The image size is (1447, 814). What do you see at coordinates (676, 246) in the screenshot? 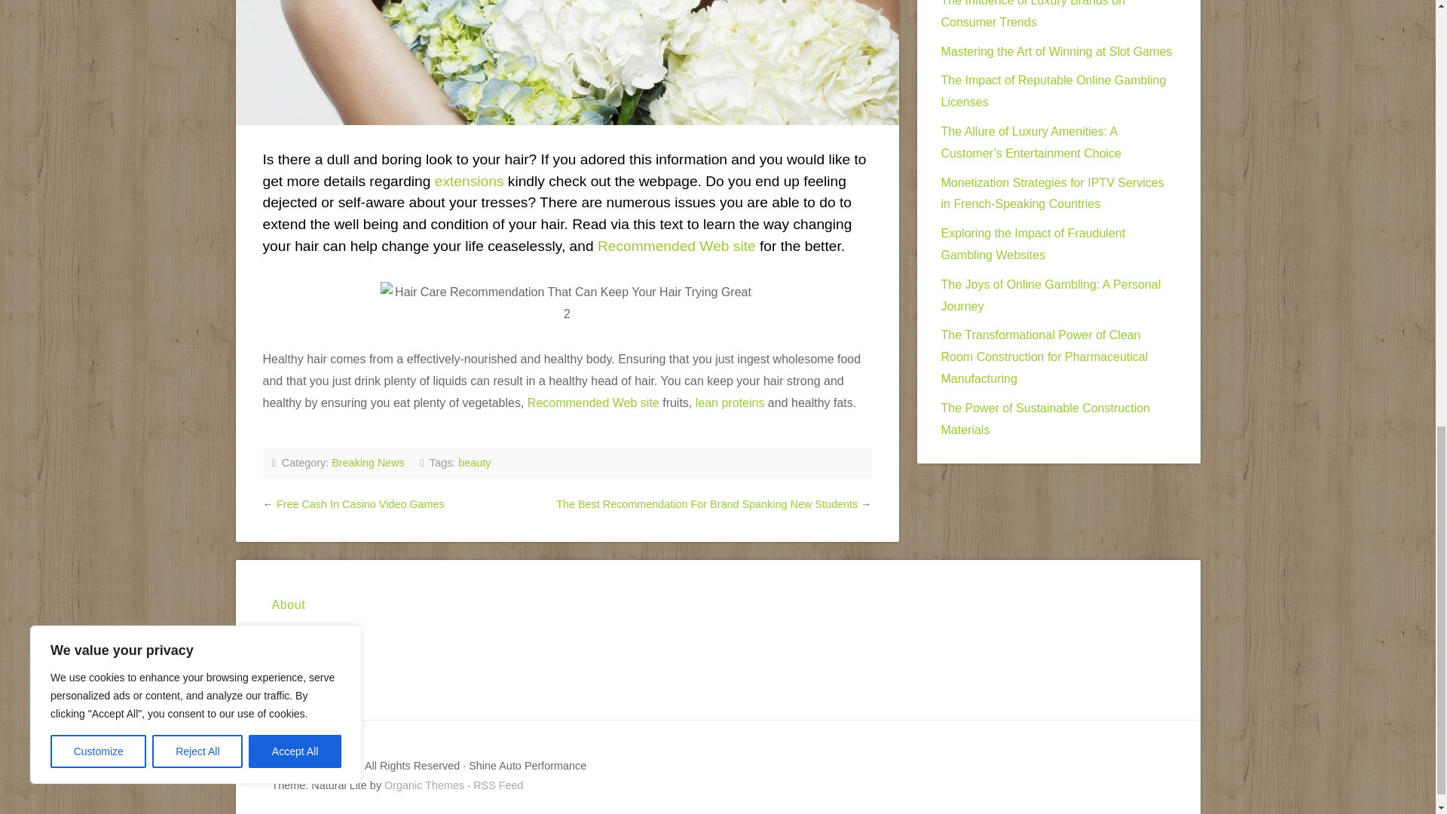
I see `Recommended Web site` at bounding box center [676, 246].